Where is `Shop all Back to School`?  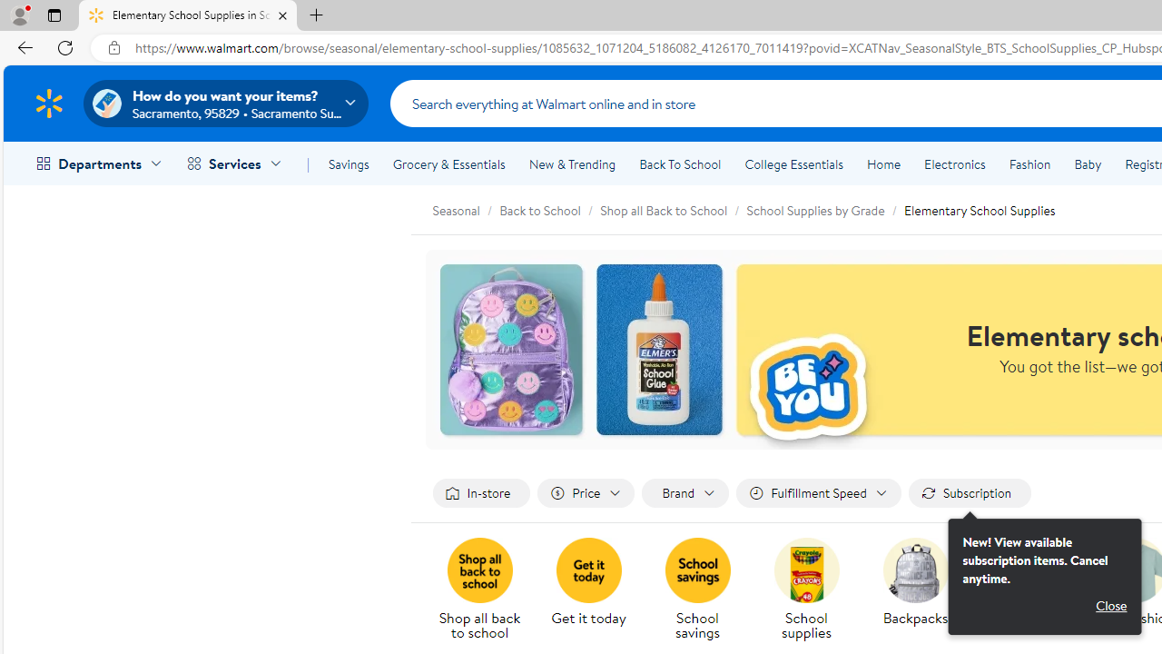
Shop all Back to School is located at coordinates (674, 209).